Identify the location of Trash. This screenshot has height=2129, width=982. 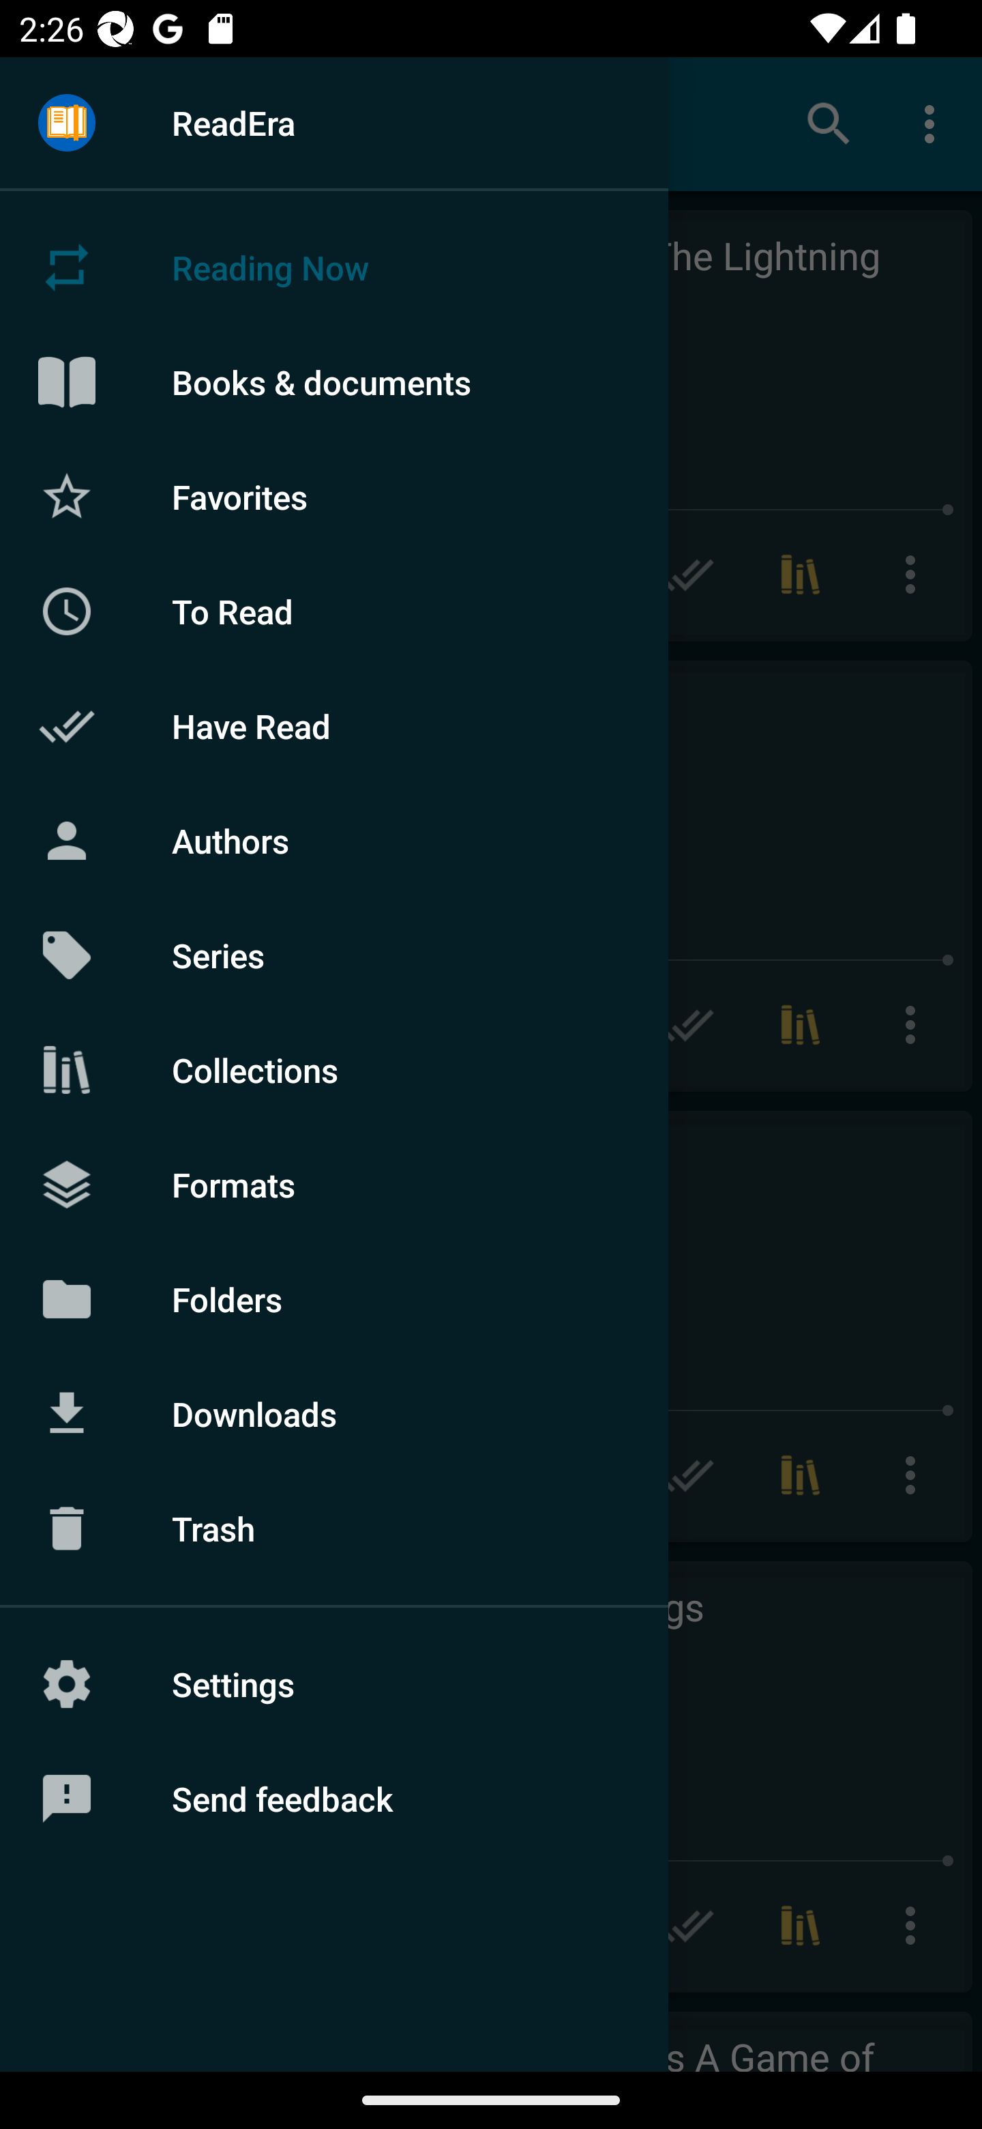
(334, 1529).